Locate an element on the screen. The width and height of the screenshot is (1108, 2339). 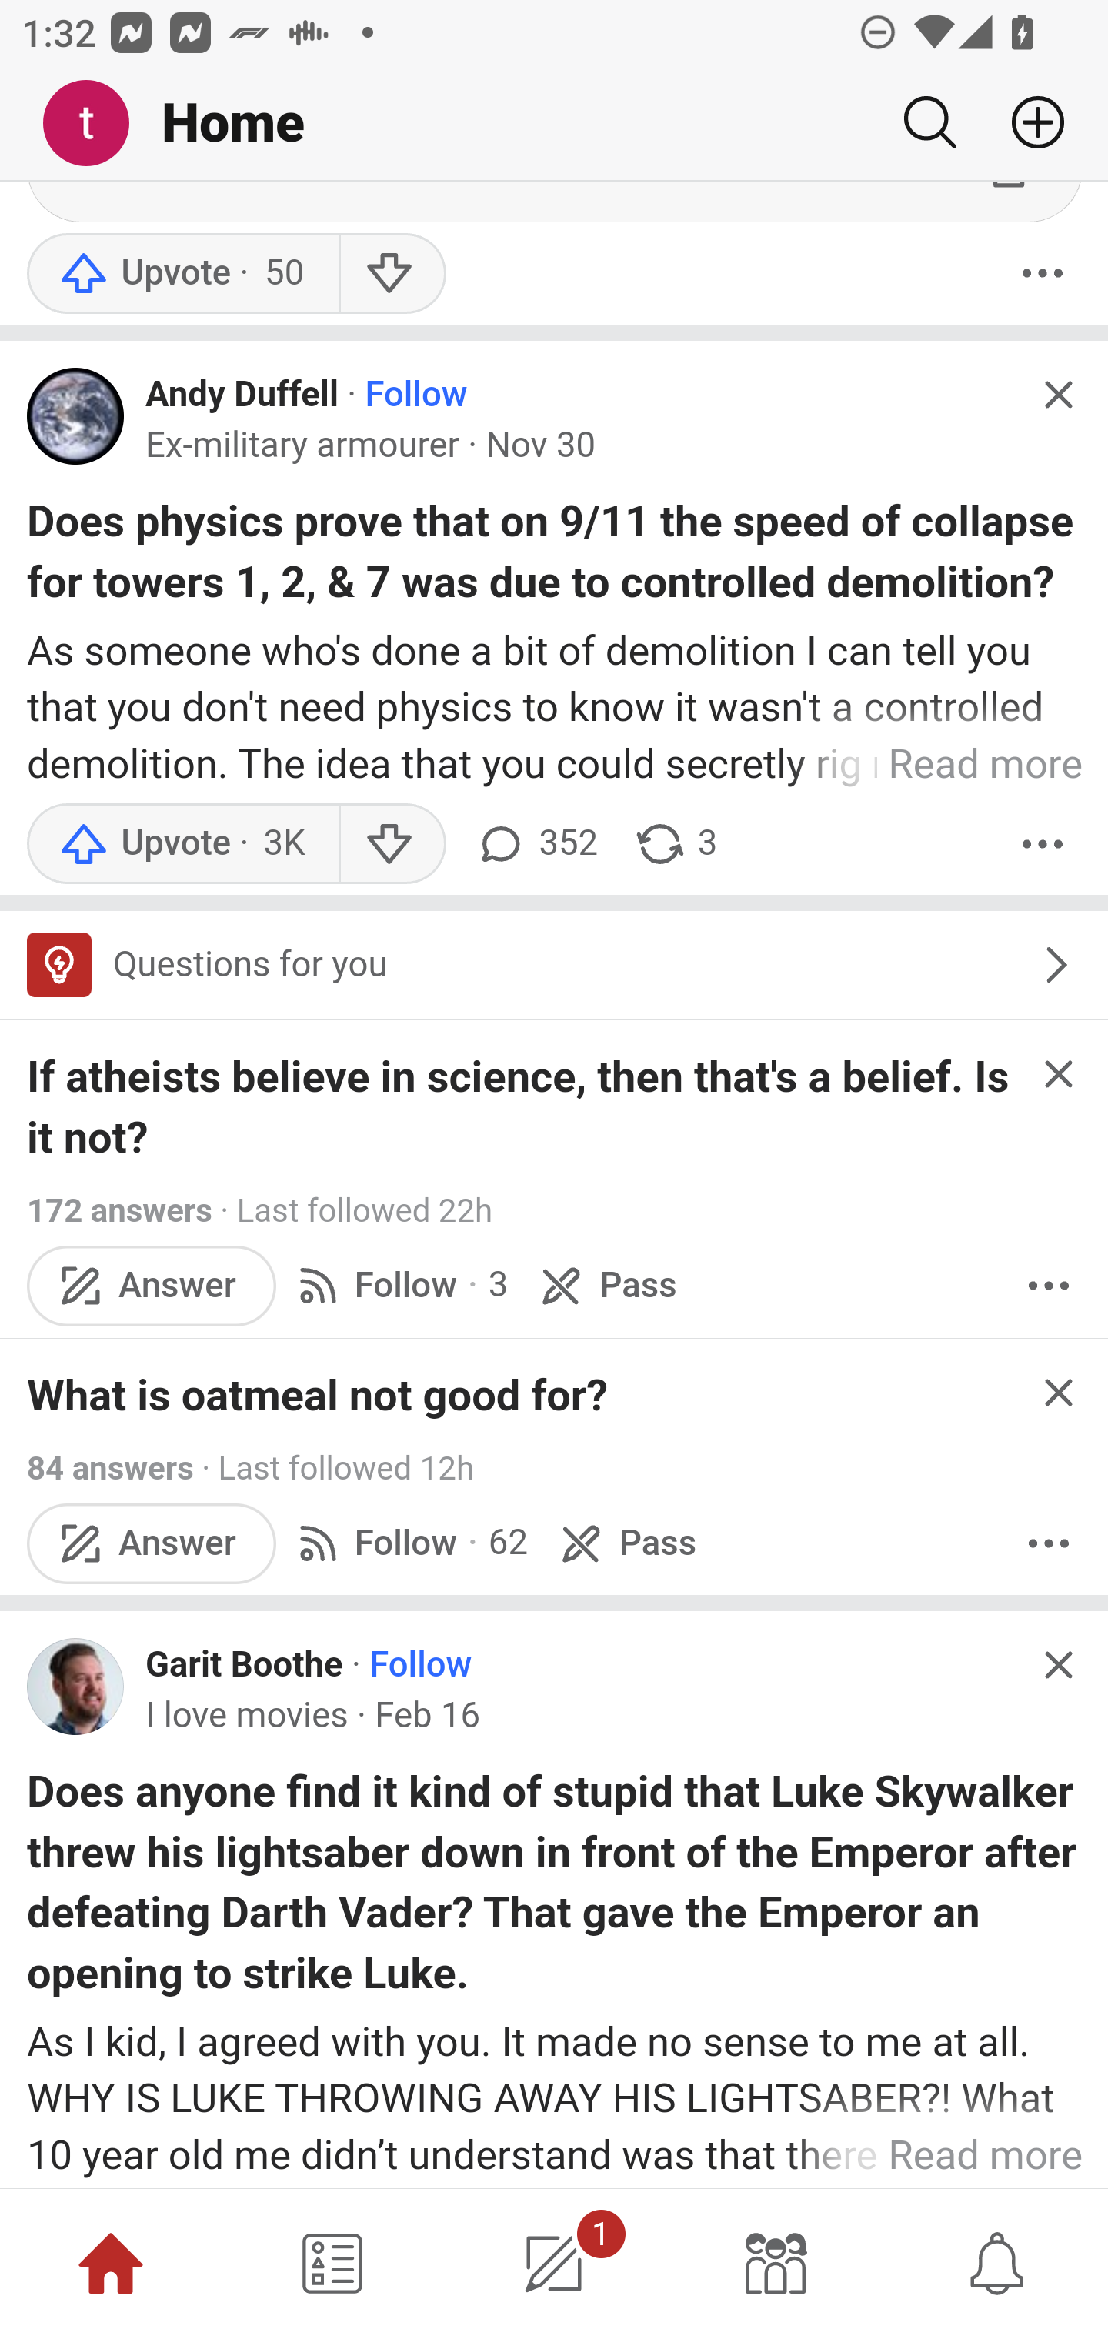
Hide is located at coordinates (1057, 1077).